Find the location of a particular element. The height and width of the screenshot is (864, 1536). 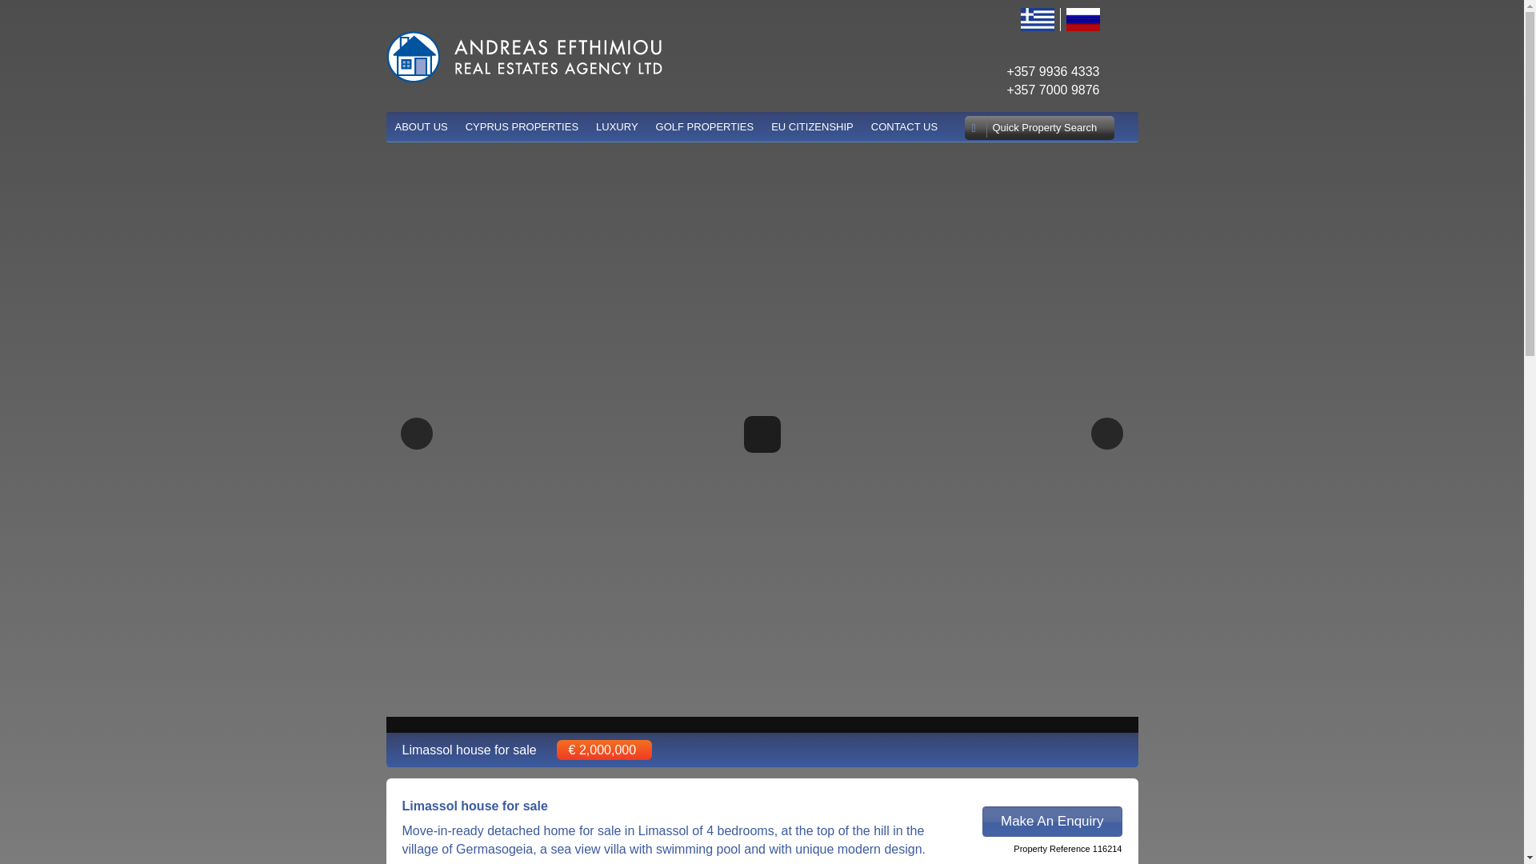

CONTACT US is located at coordinates (904, 126).